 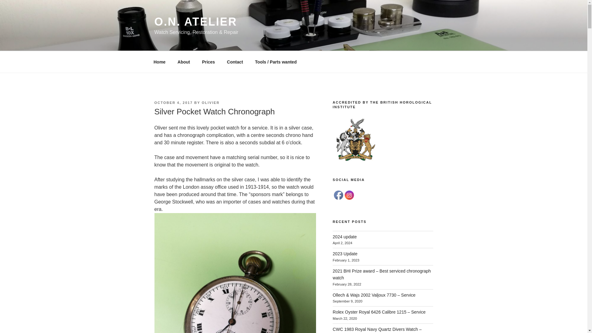 I want to click on OLIVIER, so click(x=211, y=103).